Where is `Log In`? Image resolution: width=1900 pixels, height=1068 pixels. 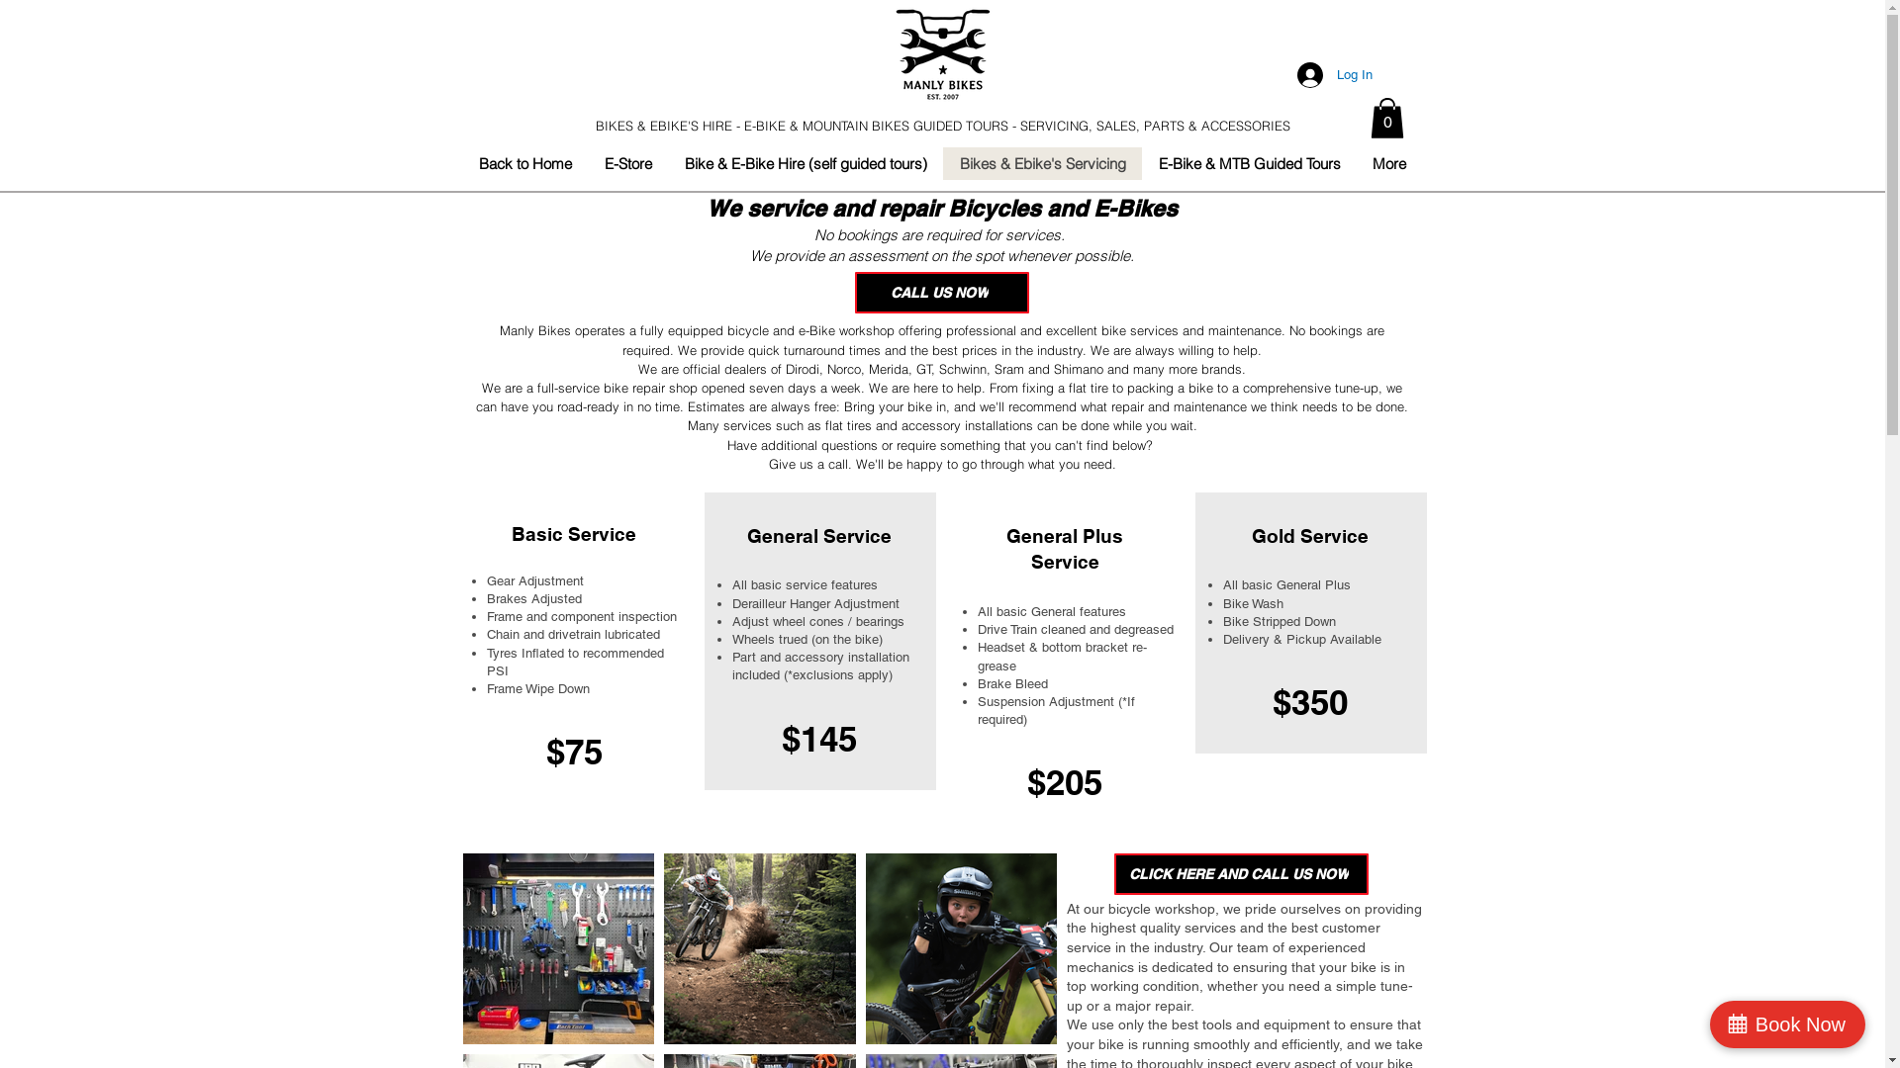 Log In is located at coordinates (1334, 75).